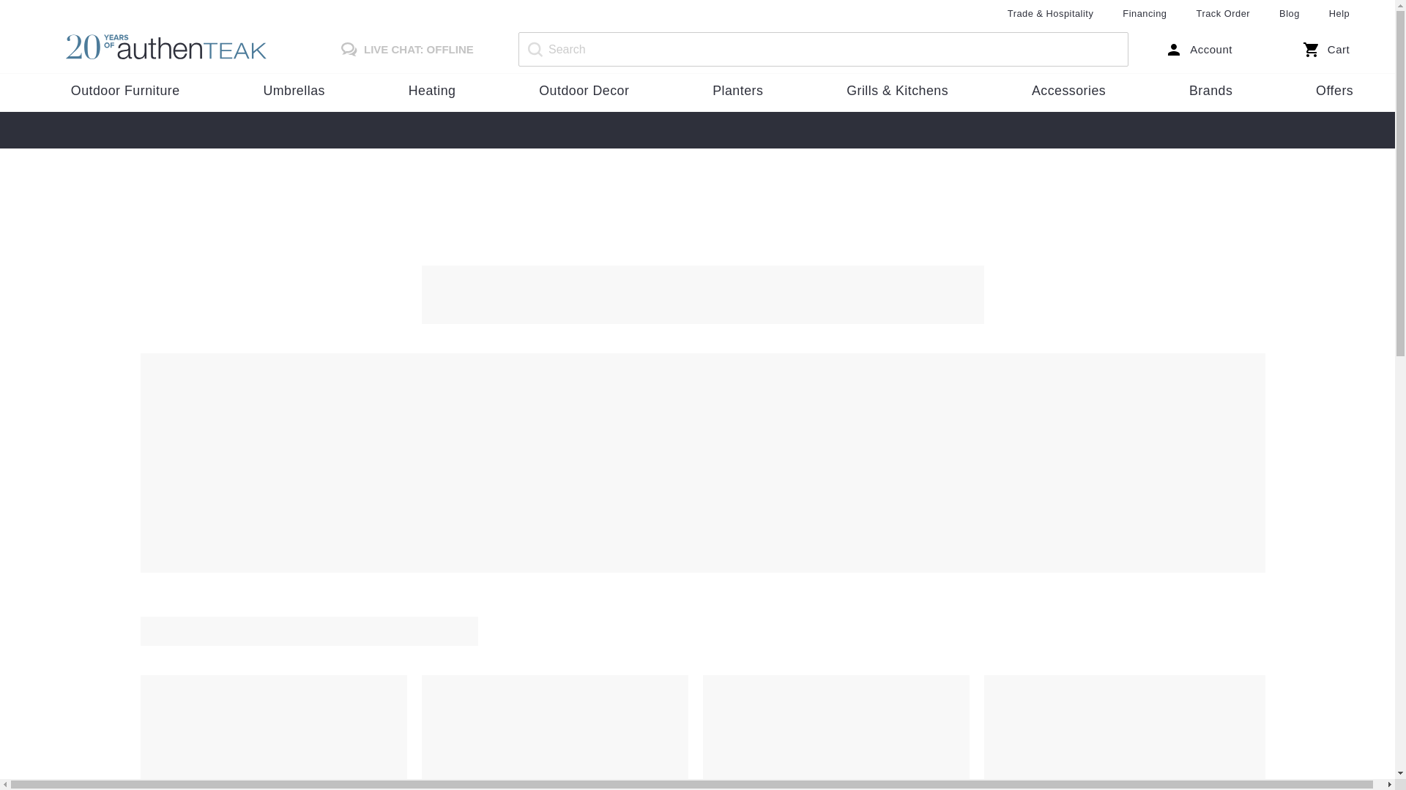 The height and width of the screenshot is (790, 1406). I want to click on Go to Help page, so click(1339, 13).